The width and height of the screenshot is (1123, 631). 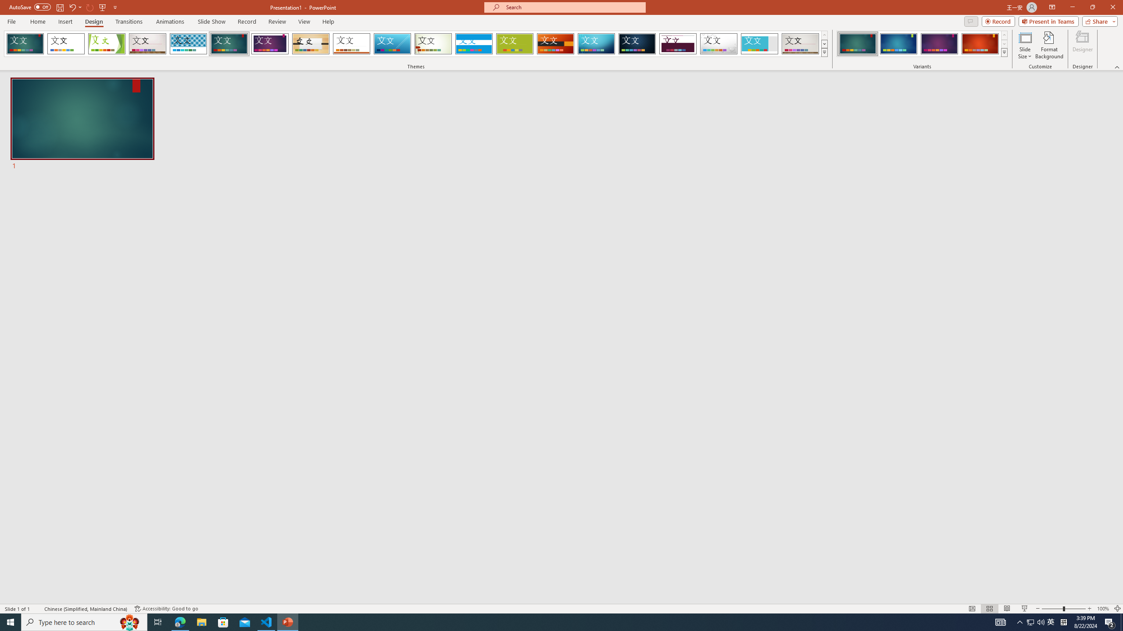 What do you see at coordinates (433, 44) in the screenshot?
I see `Wisp Loading Preview...` at bounding box center [433, 44].